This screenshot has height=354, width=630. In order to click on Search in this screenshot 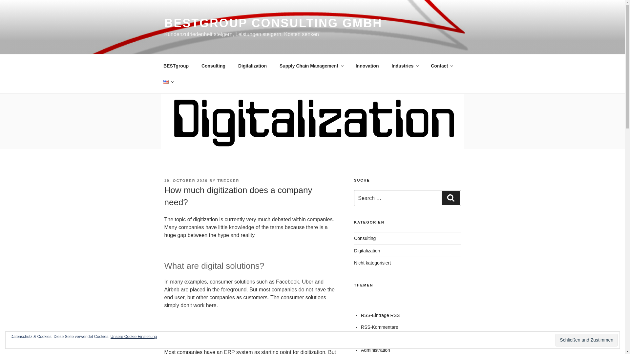, I will do `click(451, 198)`.